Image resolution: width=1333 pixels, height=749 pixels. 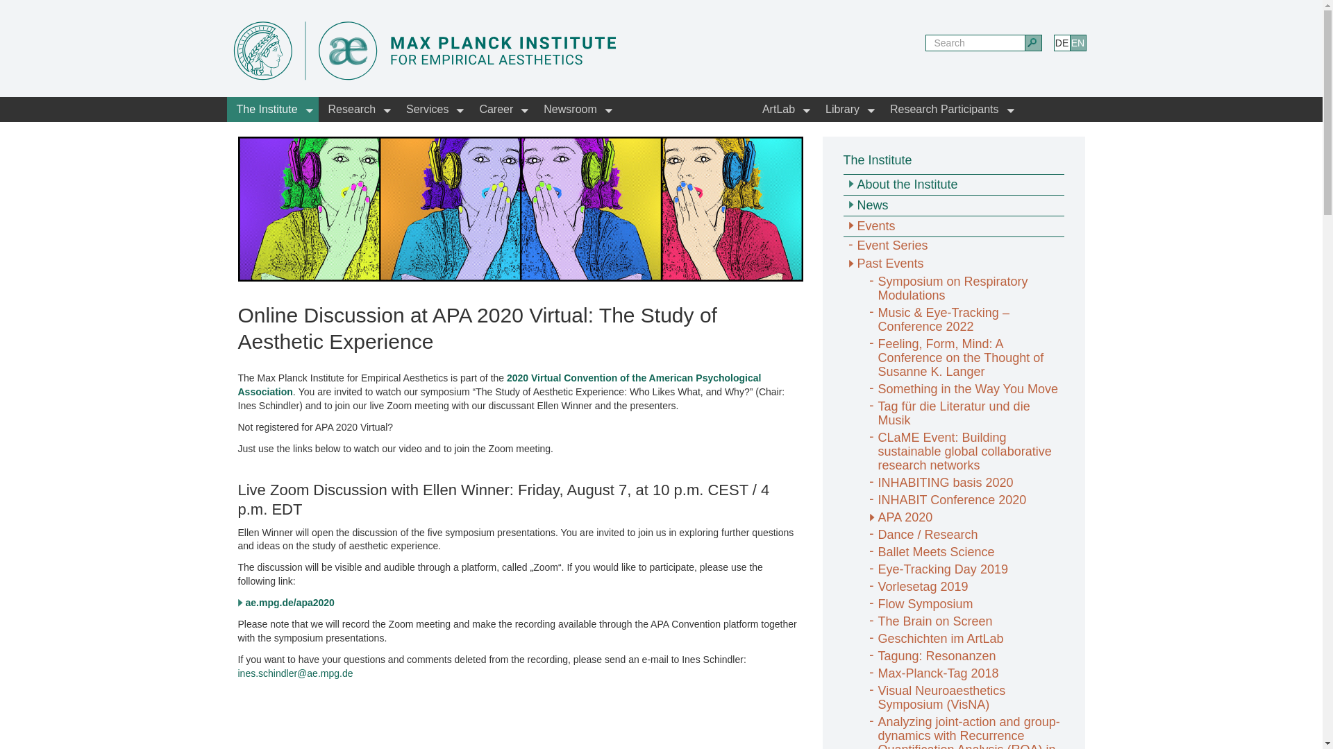 I want to click on Services, so click(x=432, y=110).